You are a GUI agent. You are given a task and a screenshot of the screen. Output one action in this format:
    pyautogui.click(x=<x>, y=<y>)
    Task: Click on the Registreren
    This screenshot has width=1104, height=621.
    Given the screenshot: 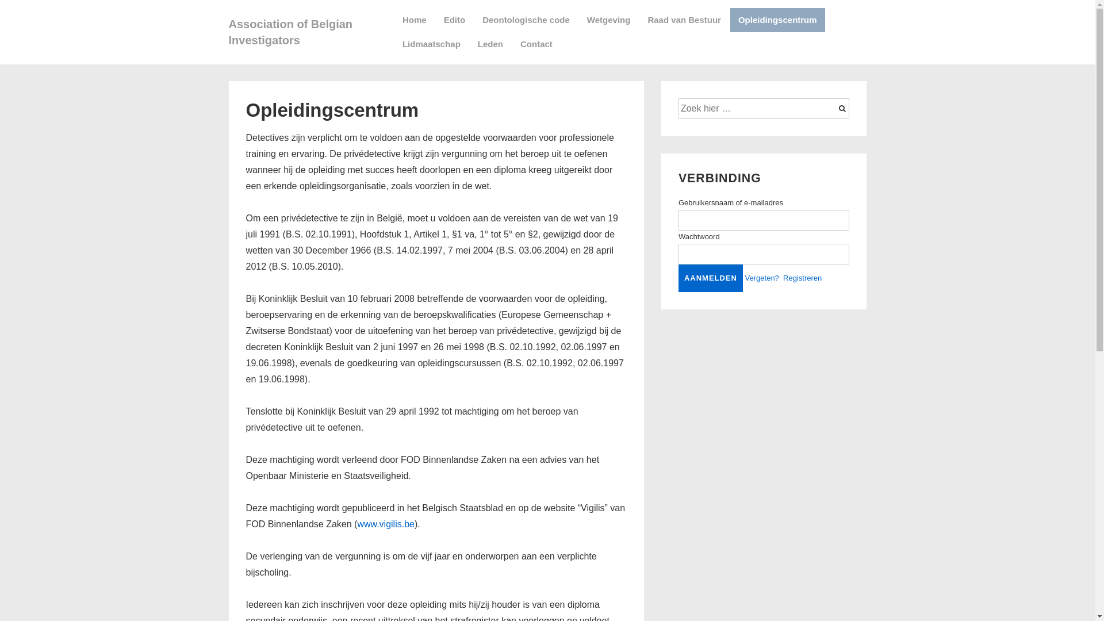 What is the action you would take?
    pyautogui.click(x=803, y=278)
    